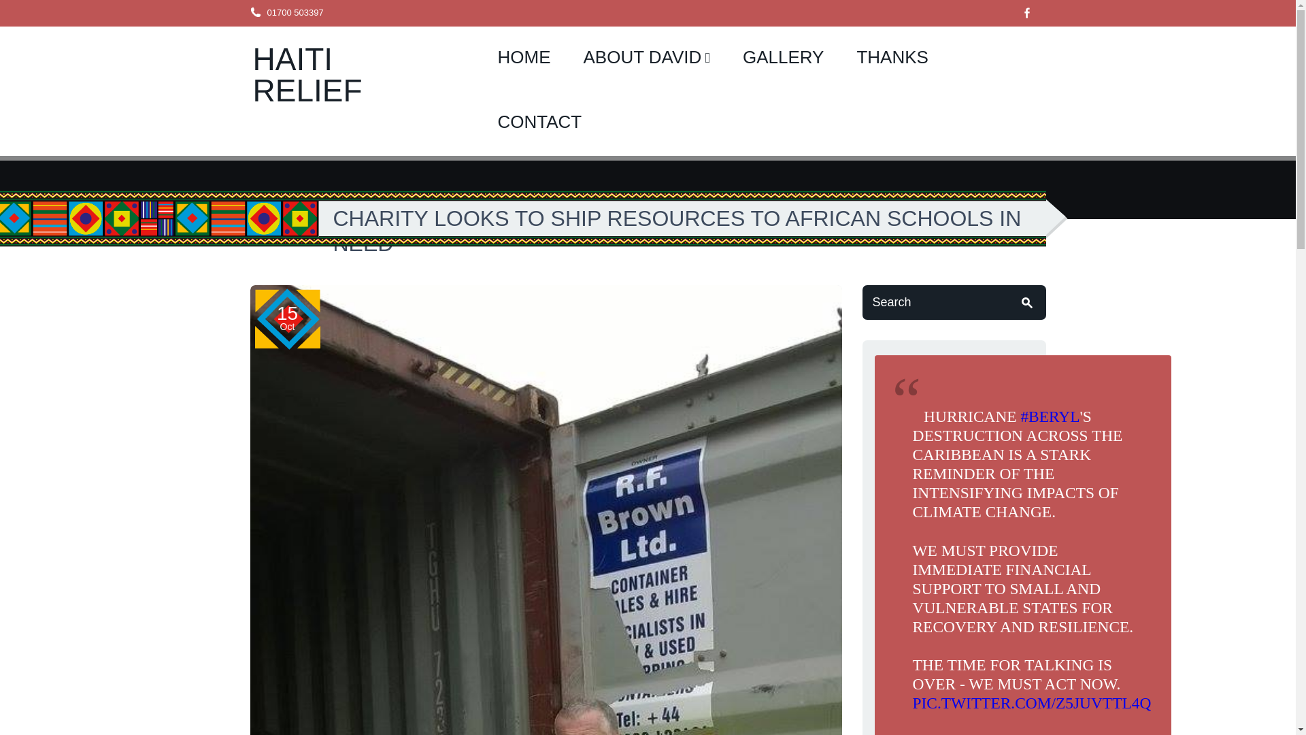 This screenshot has width=1306, height=735. Describe the element at coordinates (540, 122) in the screenshot. I see `CONTACT` at that location.